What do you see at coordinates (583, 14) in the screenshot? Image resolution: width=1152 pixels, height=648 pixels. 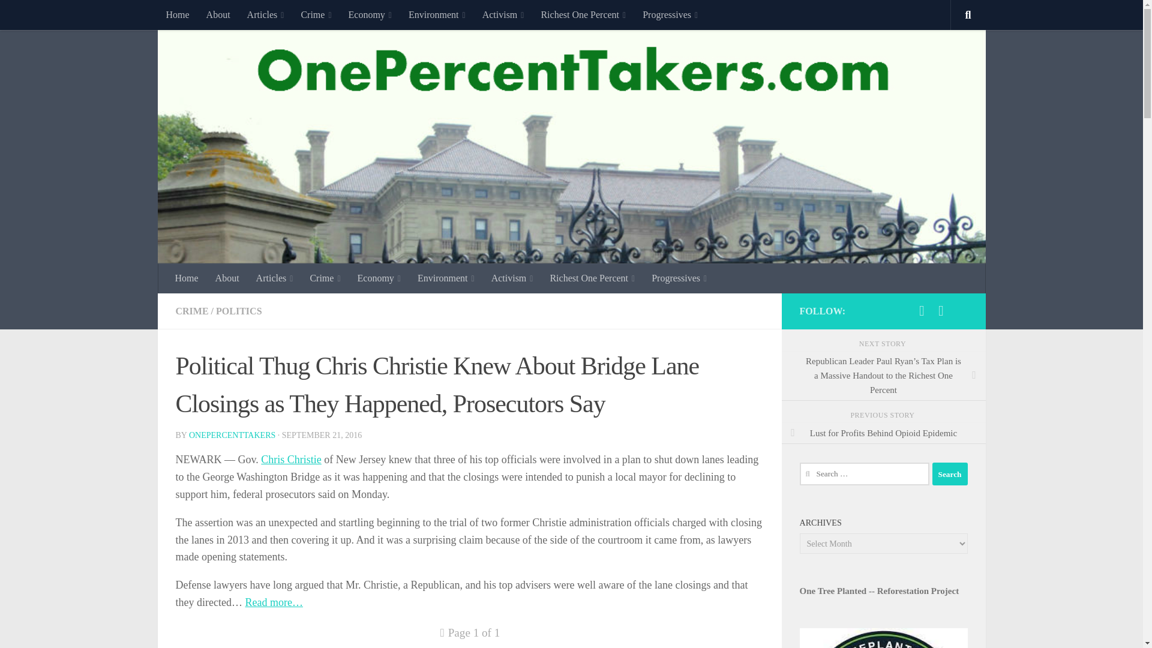 I see `Richest One Percent` at bounding box center [583, 14].